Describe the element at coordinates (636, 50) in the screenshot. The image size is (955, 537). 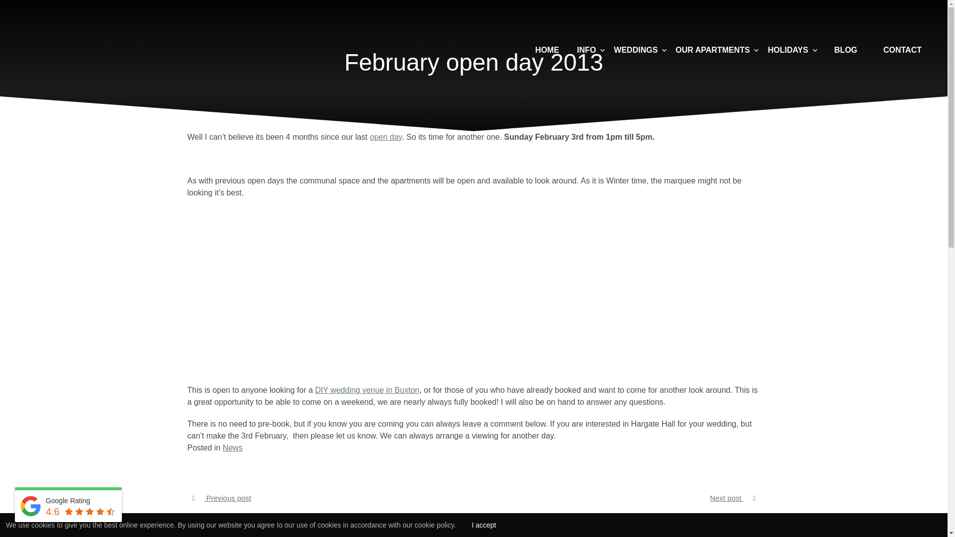
I see `Weddings` at that location.